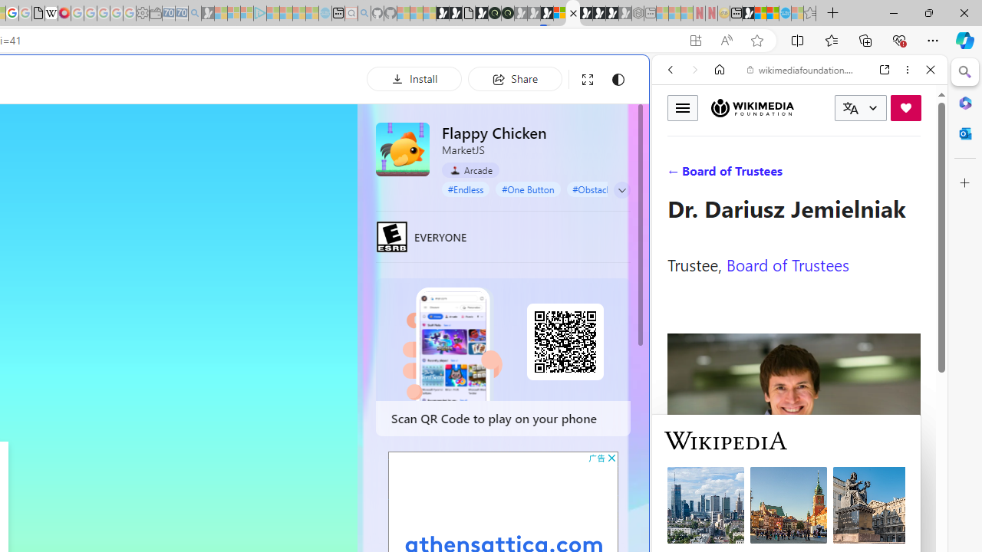 Image resolution: width=982 pixels, height=552 pixels. What do you see at coordinates (831, 40) in the screenshot?
I see `Favorites` at bounding box center [831, 40].